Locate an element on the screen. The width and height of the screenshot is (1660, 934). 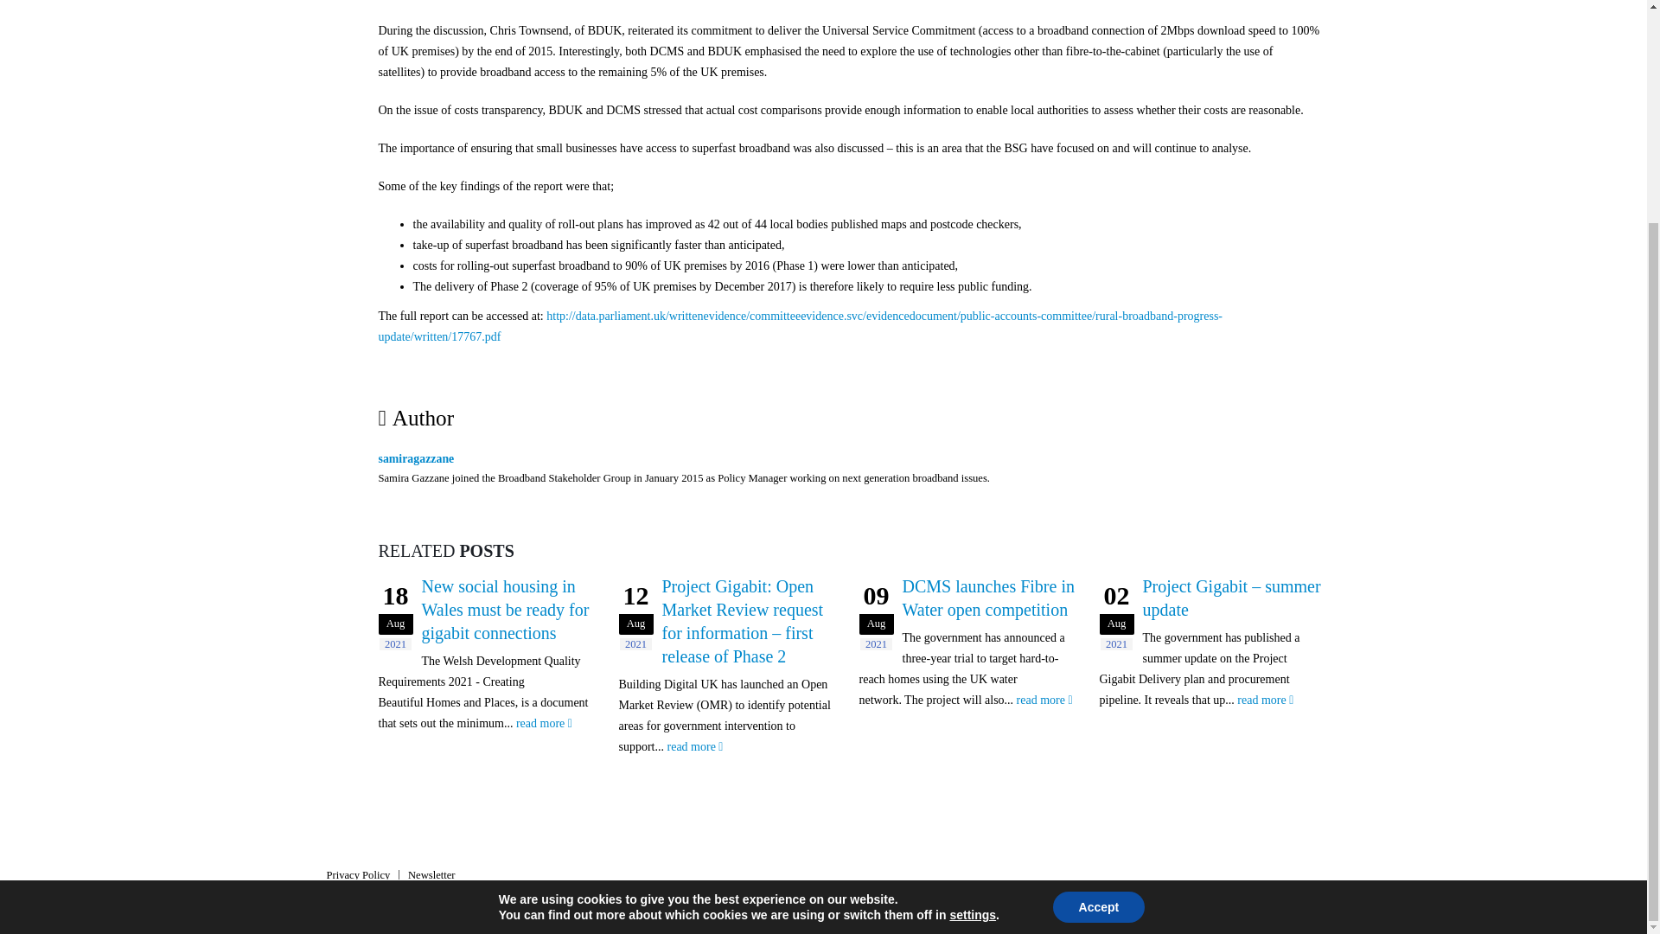
read more is located at coordinates (545, 723).